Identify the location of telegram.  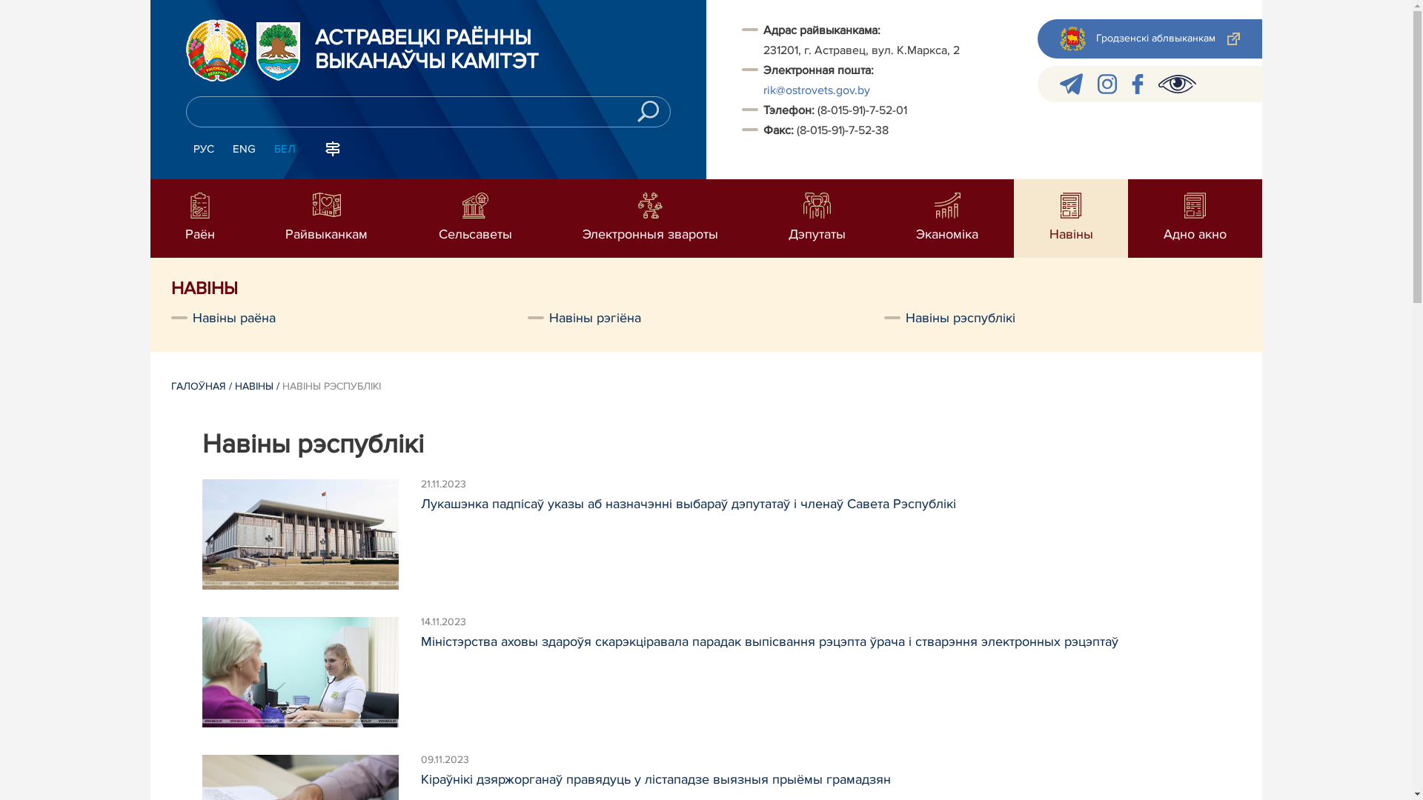
(1072, 84).